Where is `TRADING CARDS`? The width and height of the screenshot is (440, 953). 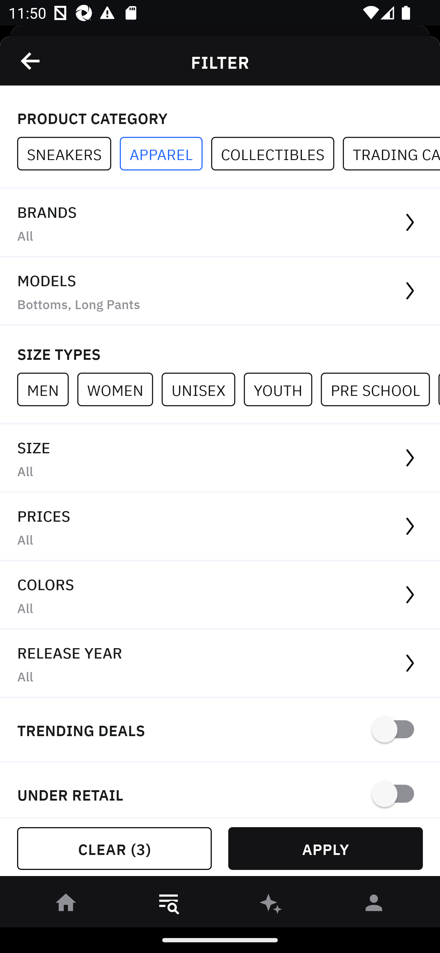
TRADING CARDS is located at coordinates (391, 154).